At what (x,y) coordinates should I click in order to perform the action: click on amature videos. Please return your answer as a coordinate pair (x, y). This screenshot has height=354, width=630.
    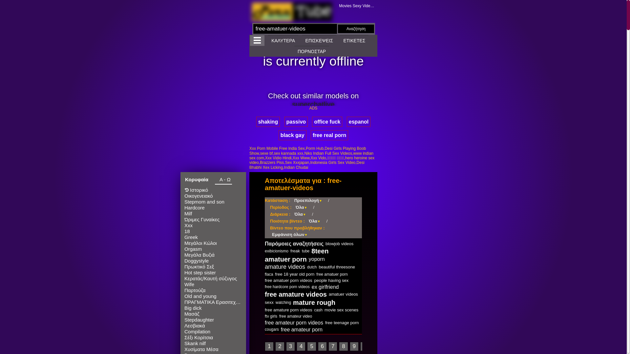
    Looking at the image, I should click on (285, 267).